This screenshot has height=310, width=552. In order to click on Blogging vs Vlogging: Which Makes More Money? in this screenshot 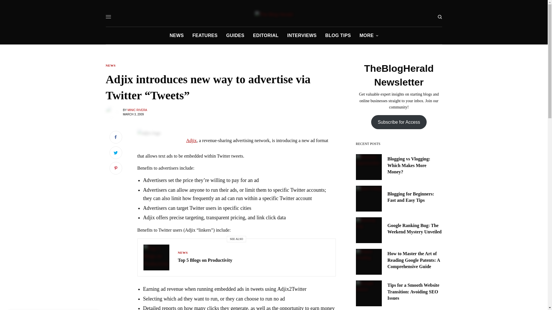, I will do `click(415, 165)`.